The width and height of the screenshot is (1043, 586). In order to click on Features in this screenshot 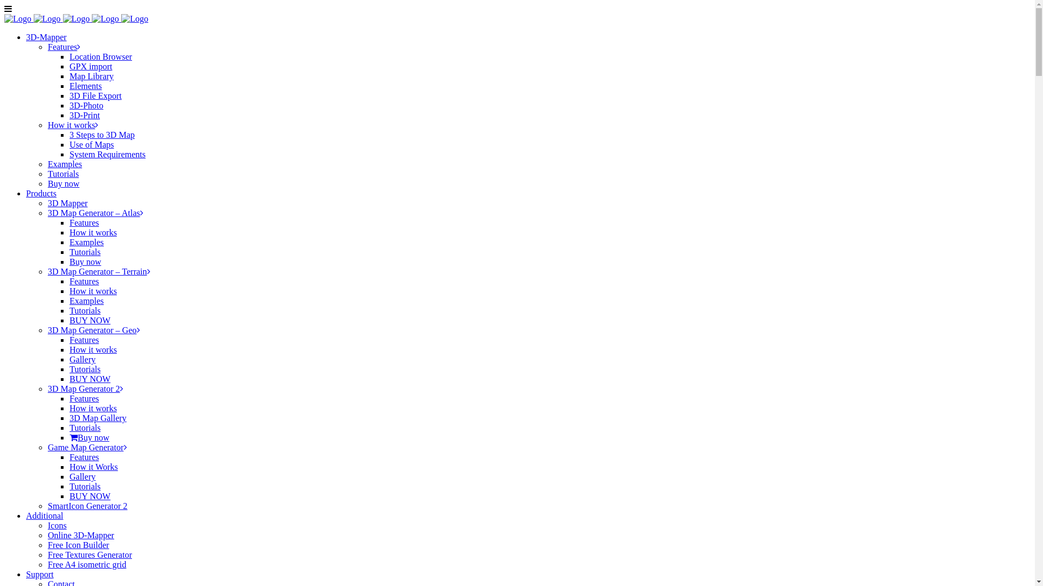, I will do `click(84, 281)`.